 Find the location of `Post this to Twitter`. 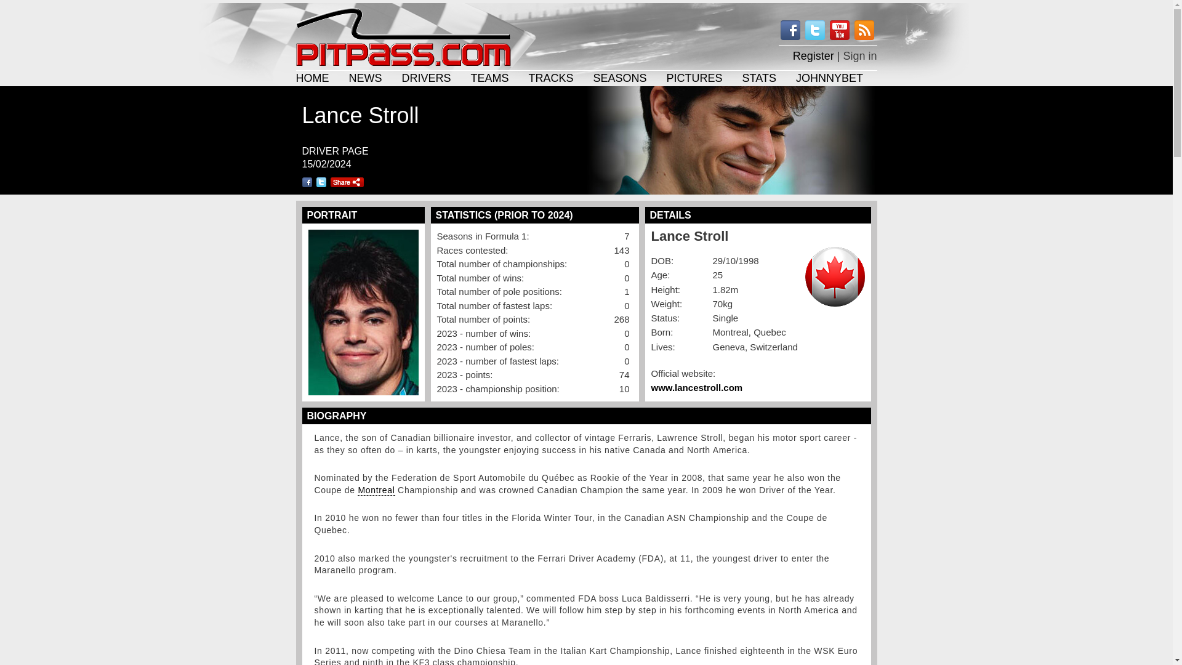

Post this to Twitter is located at coordinates (321, 182).